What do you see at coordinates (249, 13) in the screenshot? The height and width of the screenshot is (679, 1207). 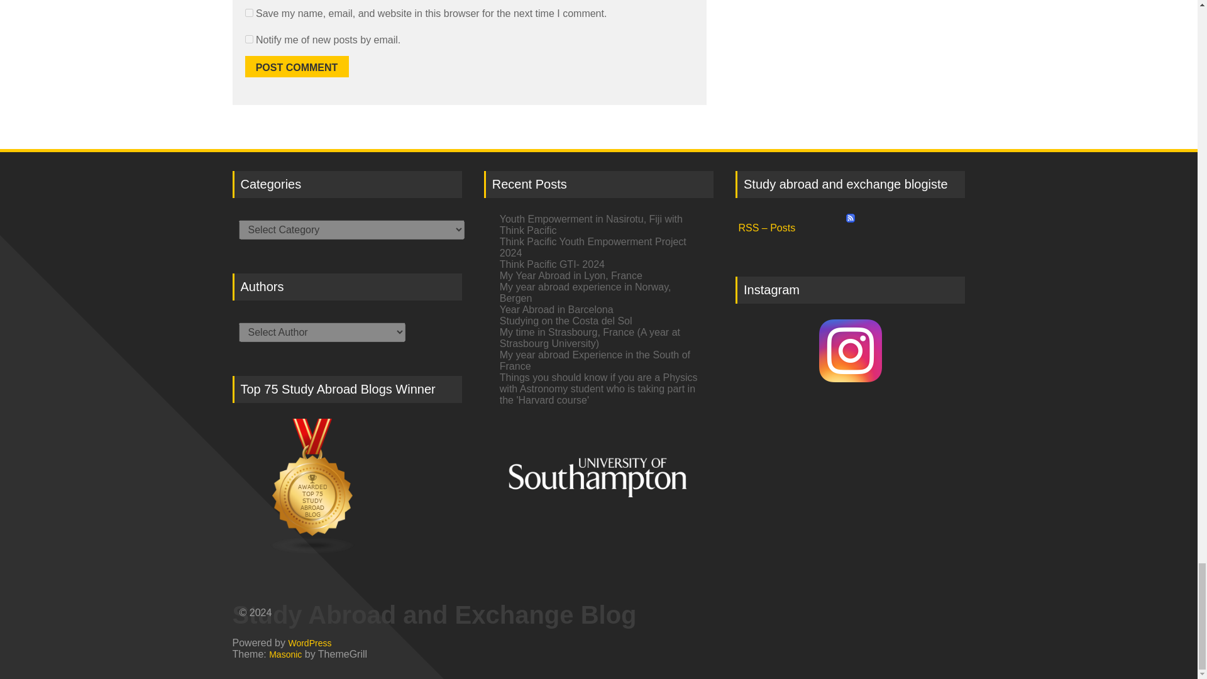 I see `yes` at bounding box center [249, 13].